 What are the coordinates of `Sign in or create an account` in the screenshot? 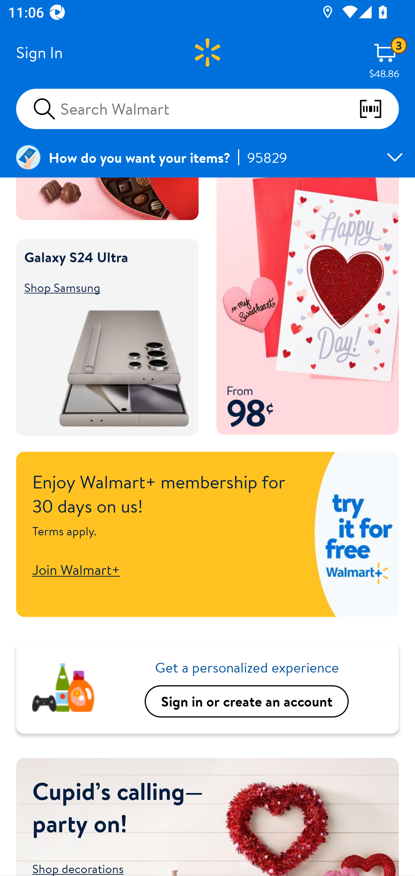 It's located at (247, 701).